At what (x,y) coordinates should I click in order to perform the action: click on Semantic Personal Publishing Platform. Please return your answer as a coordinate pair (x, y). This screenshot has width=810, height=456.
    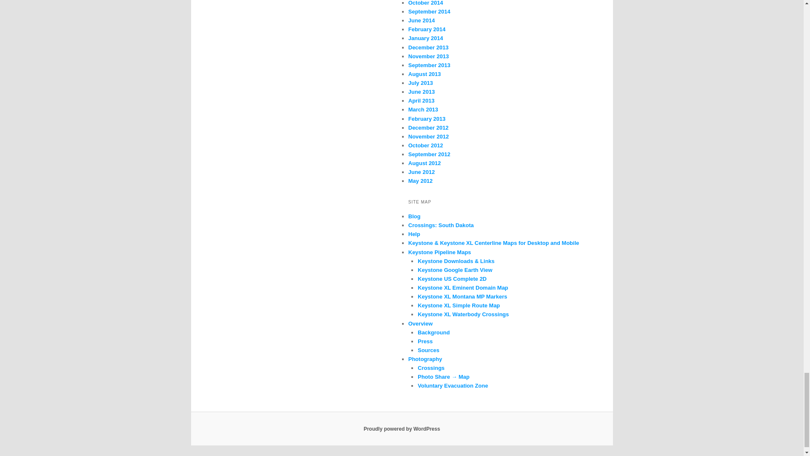
    Looking at the image, I should click on (402, 429).